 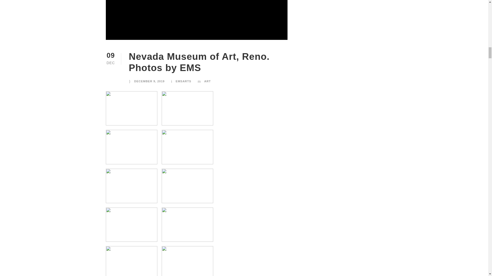 I want to click on Posts by emsarts, so click(x=183, y=81).